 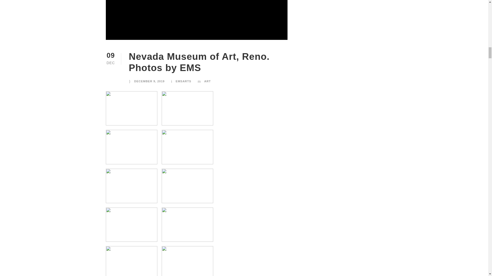 I want to click on Posts by emsarts, so click(x=183, y=81).